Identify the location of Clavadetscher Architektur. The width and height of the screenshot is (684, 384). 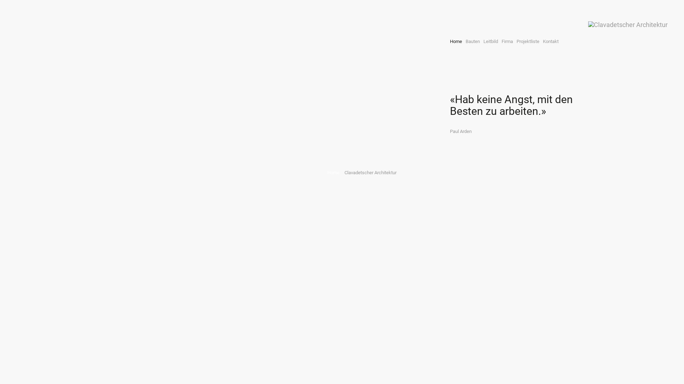
(628, 25).